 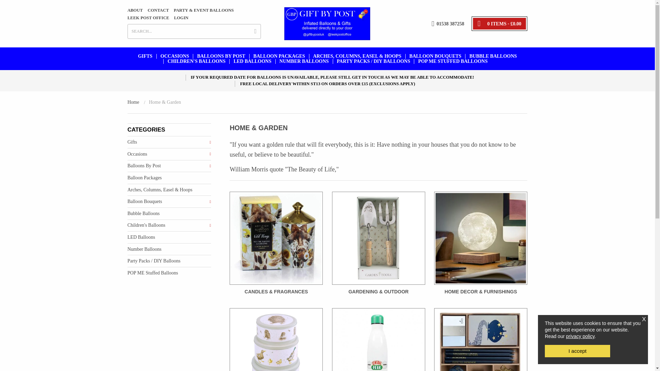 What do you see at coordinates (135, 10) in the screenshot?
I see `ABOUT` at bounding box center [135, 10].